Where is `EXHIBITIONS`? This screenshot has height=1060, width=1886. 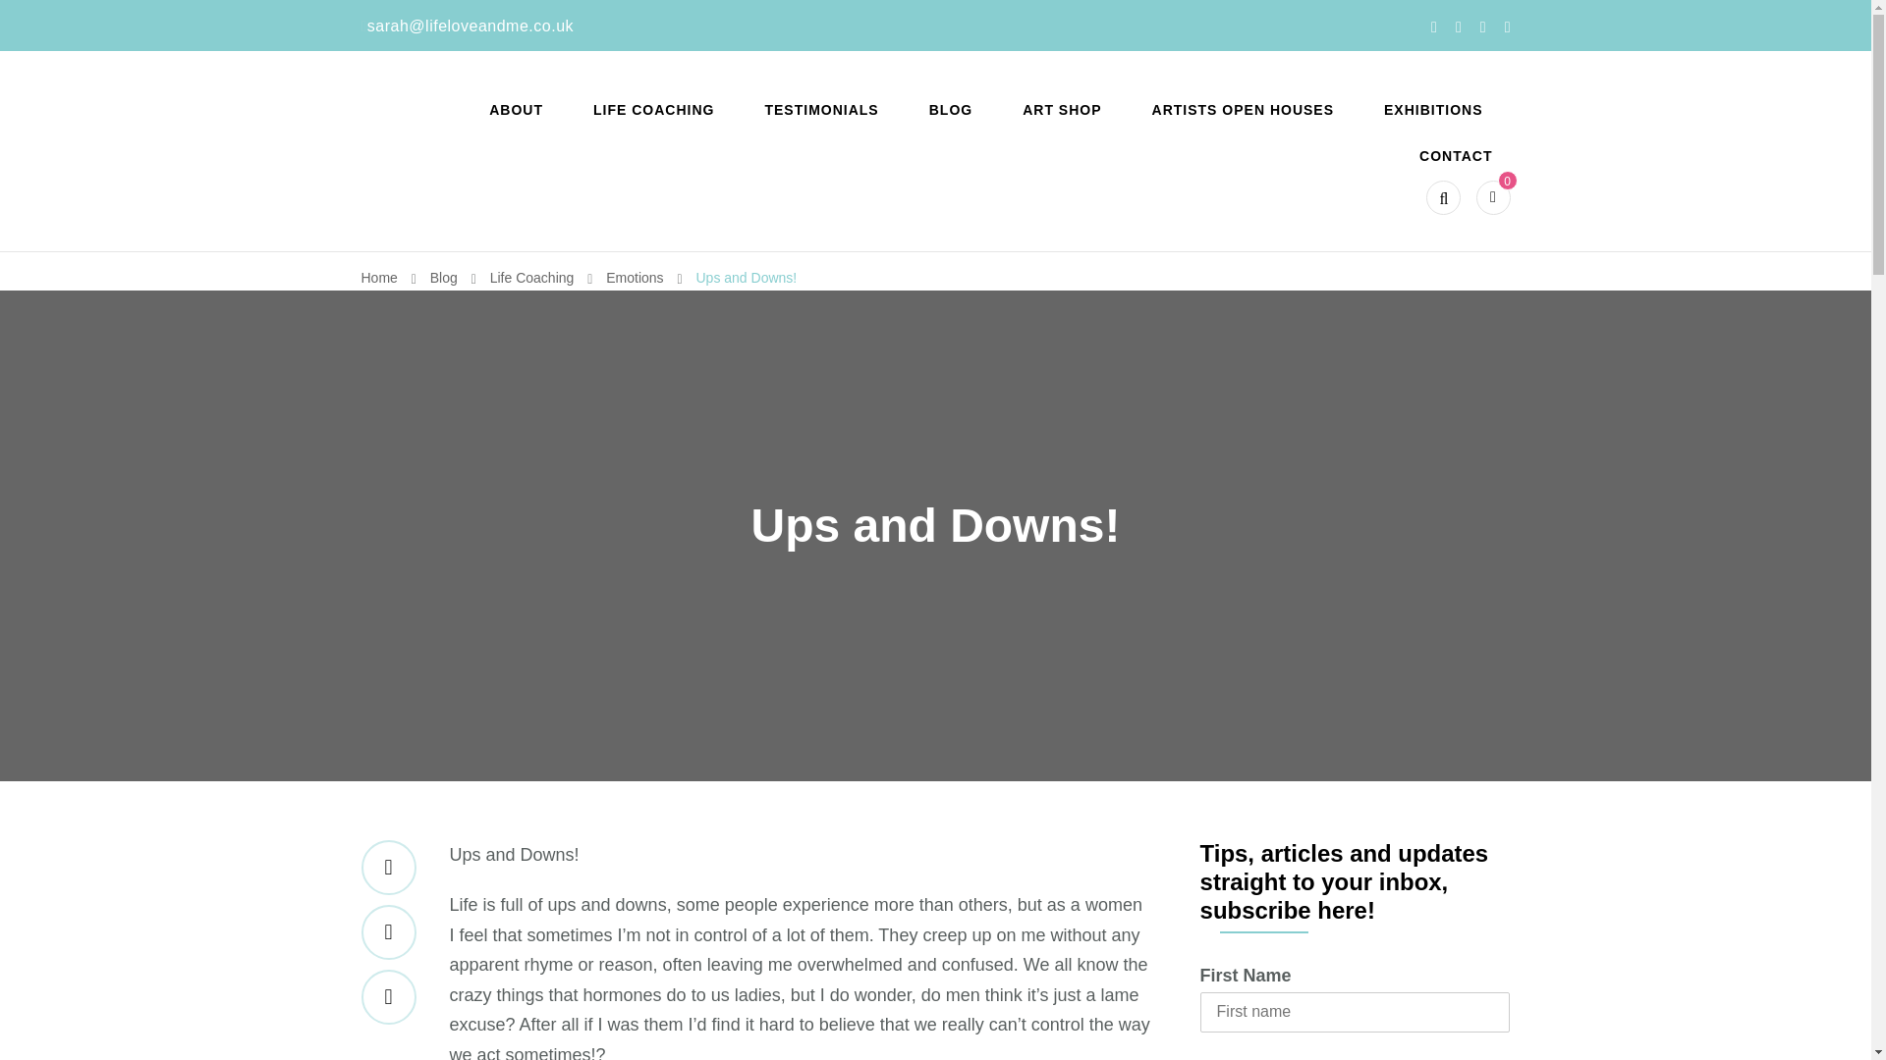
EXHIBITIONS is located at coordinates (1432, 110).